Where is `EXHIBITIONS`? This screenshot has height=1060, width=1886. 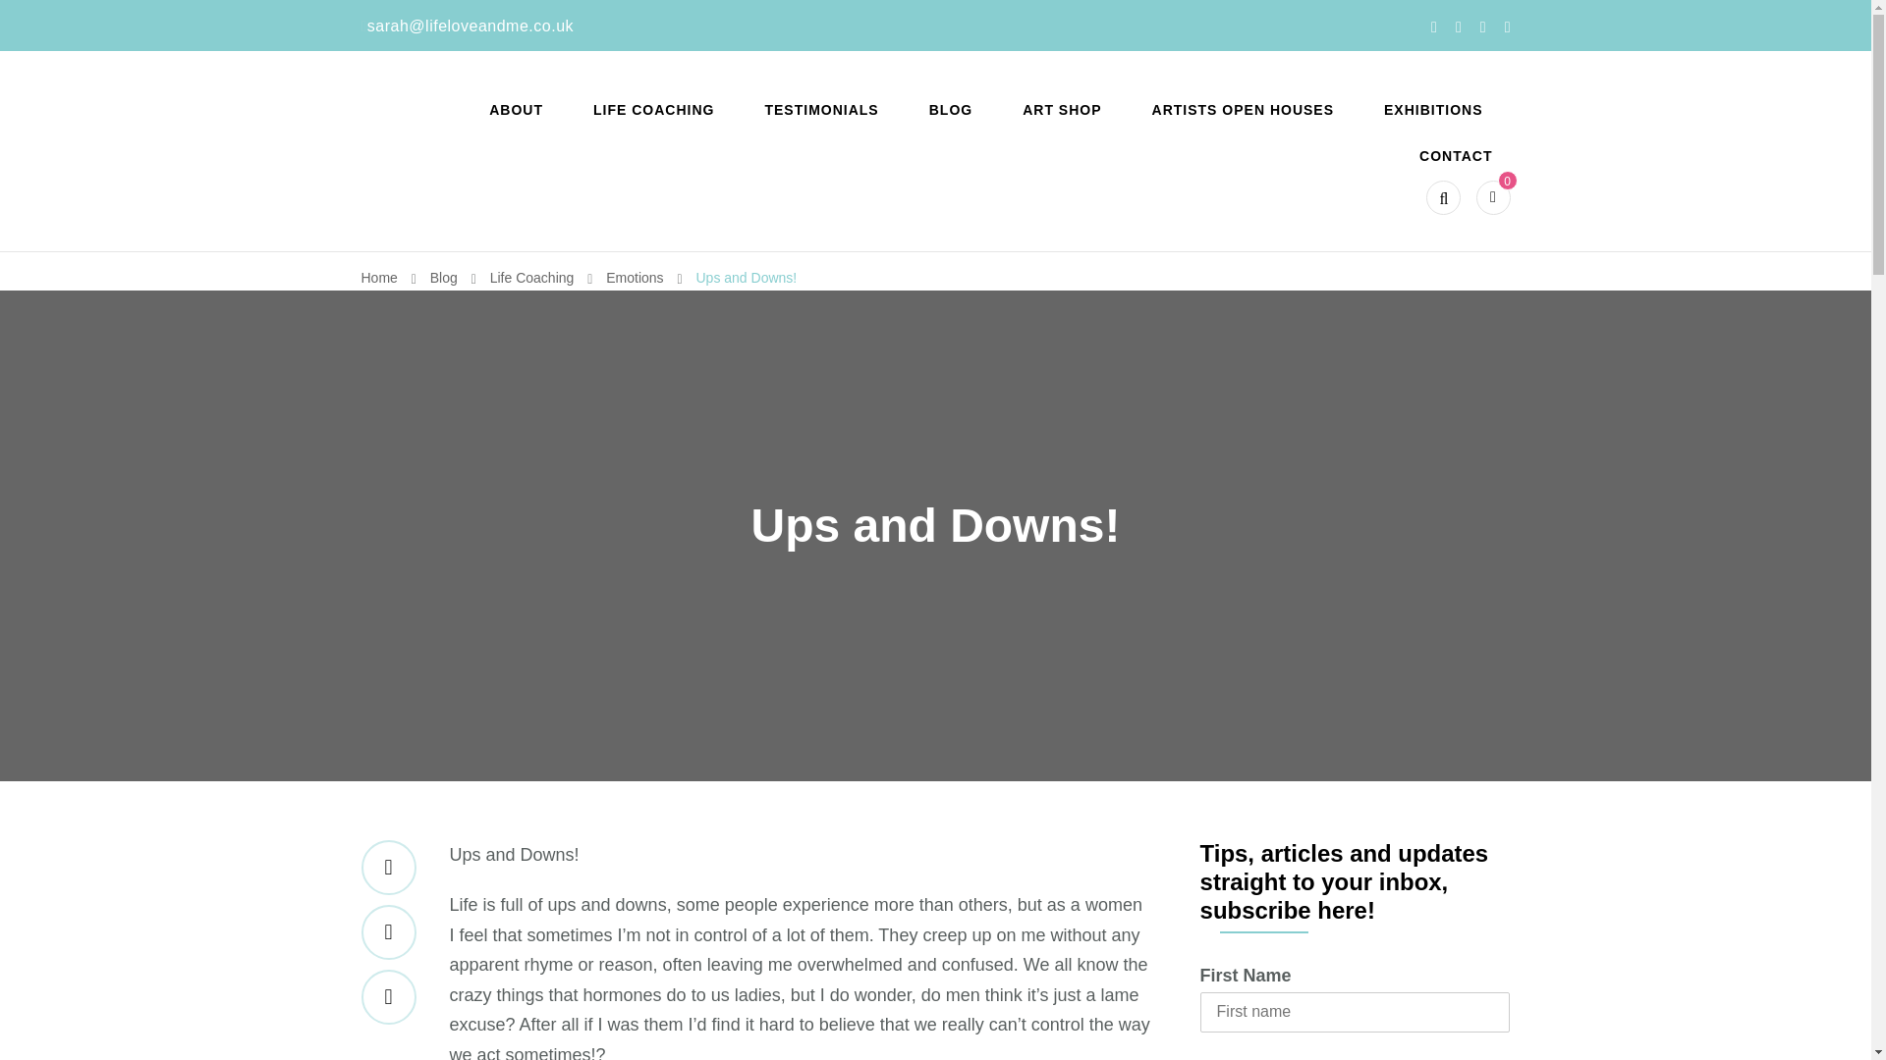
EXHIBITIONS is located at coordinates (1432, 110).